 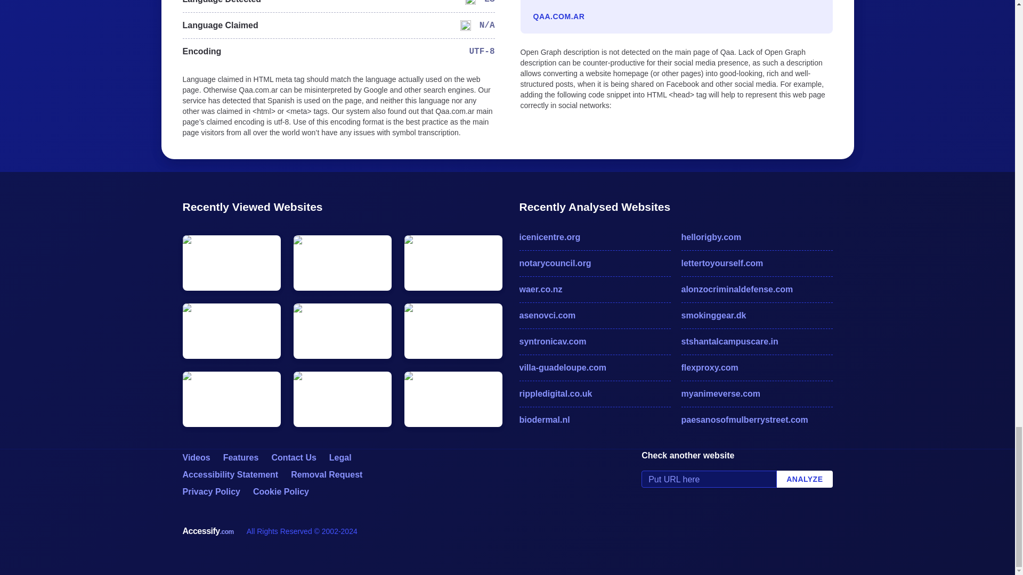 What do you see at coordinates (757, 420) in the screenshot?
I see `paesanosofmulberrystreet.com` at bounding box center [757, 420].